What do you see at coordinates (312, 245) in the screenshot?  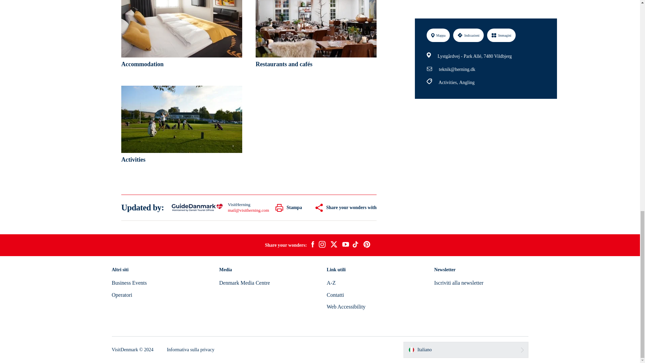 I see `facebook` at bounding box center [312, 245].